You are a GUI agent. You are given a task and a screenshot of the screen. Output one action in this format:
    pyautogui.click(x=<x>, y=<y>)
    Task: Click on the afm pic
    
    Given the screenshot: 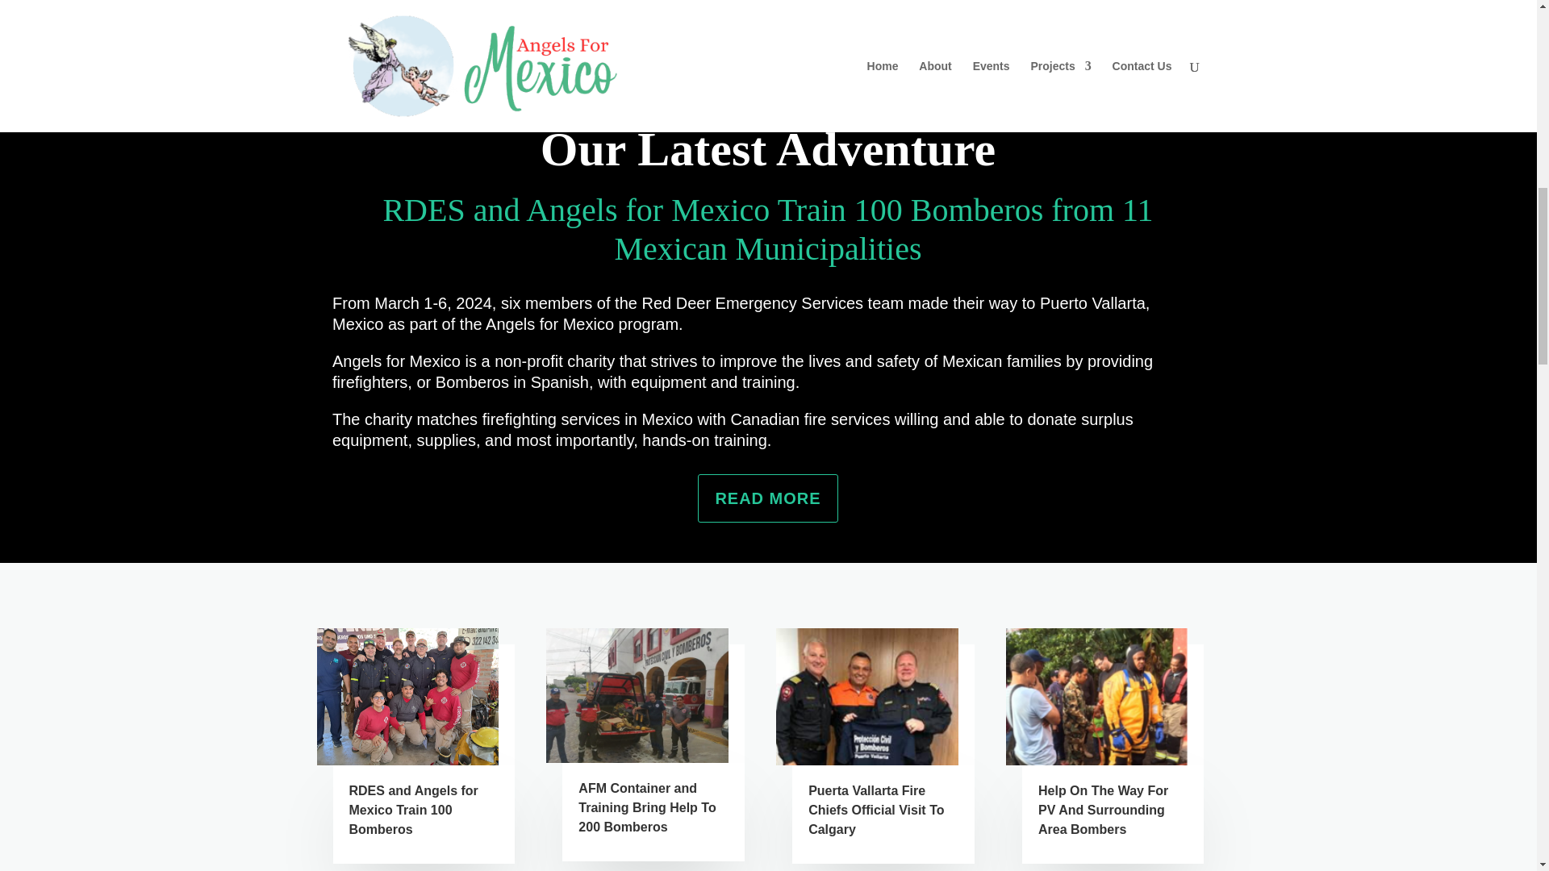 What is the action you would take?
    pyautogui.click(x=866, y=696)
    